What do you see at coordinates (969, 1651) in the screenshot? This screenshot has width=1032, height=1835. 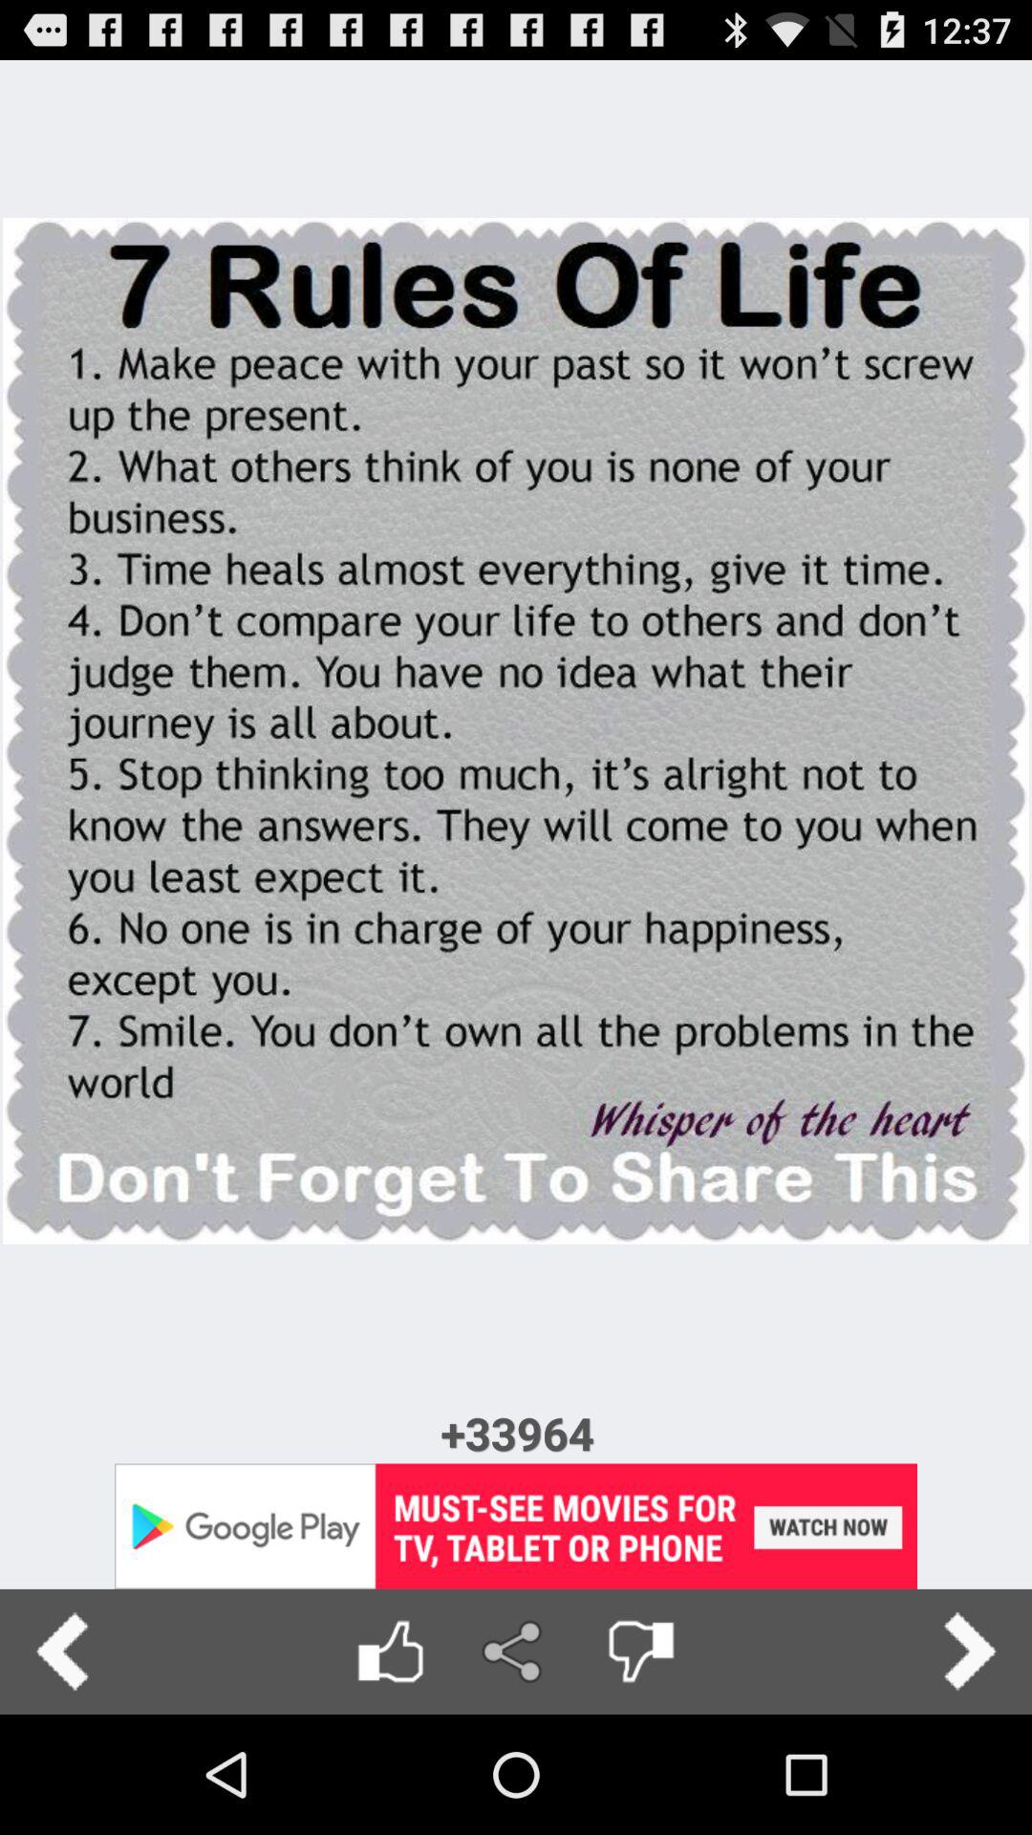 I see `go to the next` at bounding box center [969, 1651].